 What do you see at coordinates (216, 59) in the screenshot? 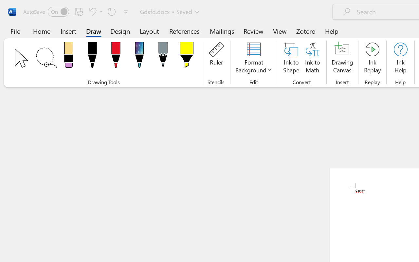
I see `Ruler` at bounding box center [216, 59].